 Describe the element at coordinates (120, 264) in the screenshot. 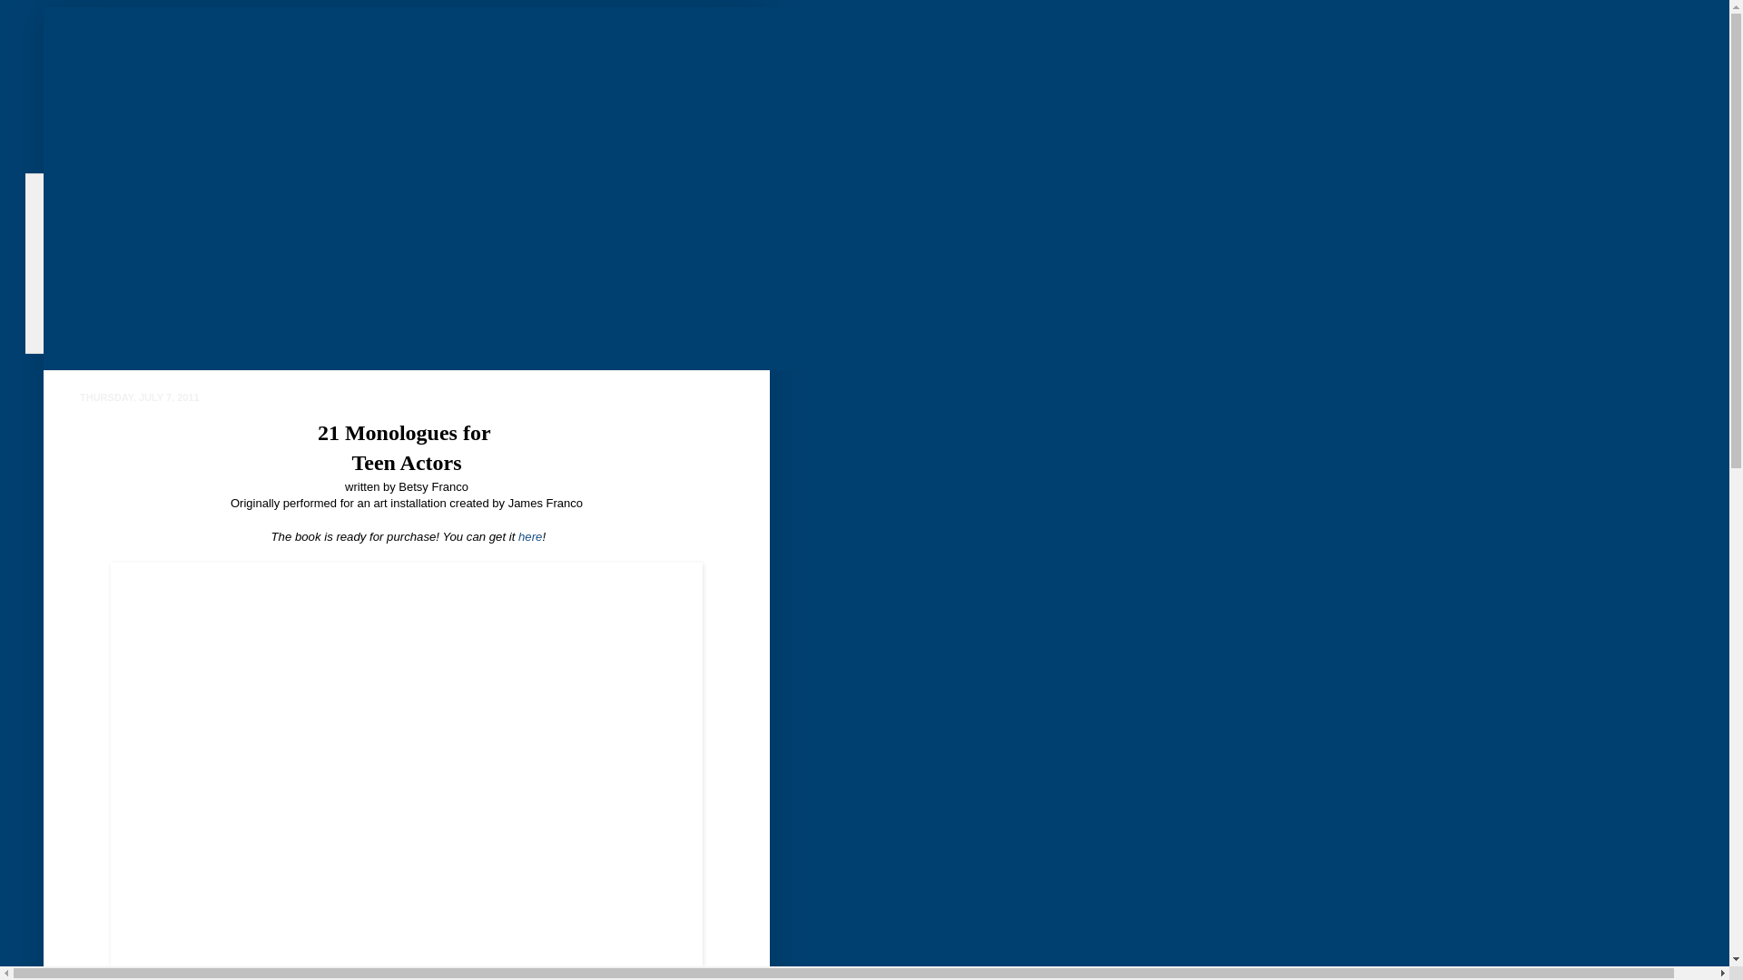

I see `Author & Illustrator` at that location.